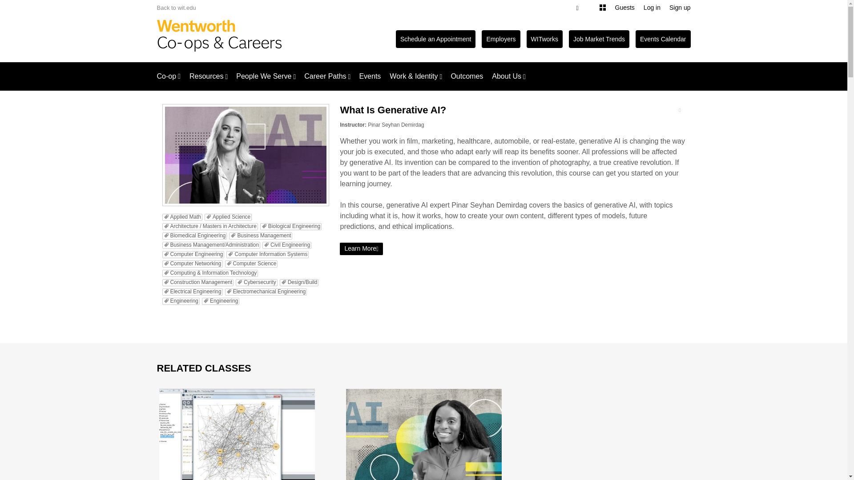 The height and width of the screenshot is (480, 854). What do you see at coordinates (168, 76) in the screenshot?
I see `Co-op` at bounding box center [168, 76].